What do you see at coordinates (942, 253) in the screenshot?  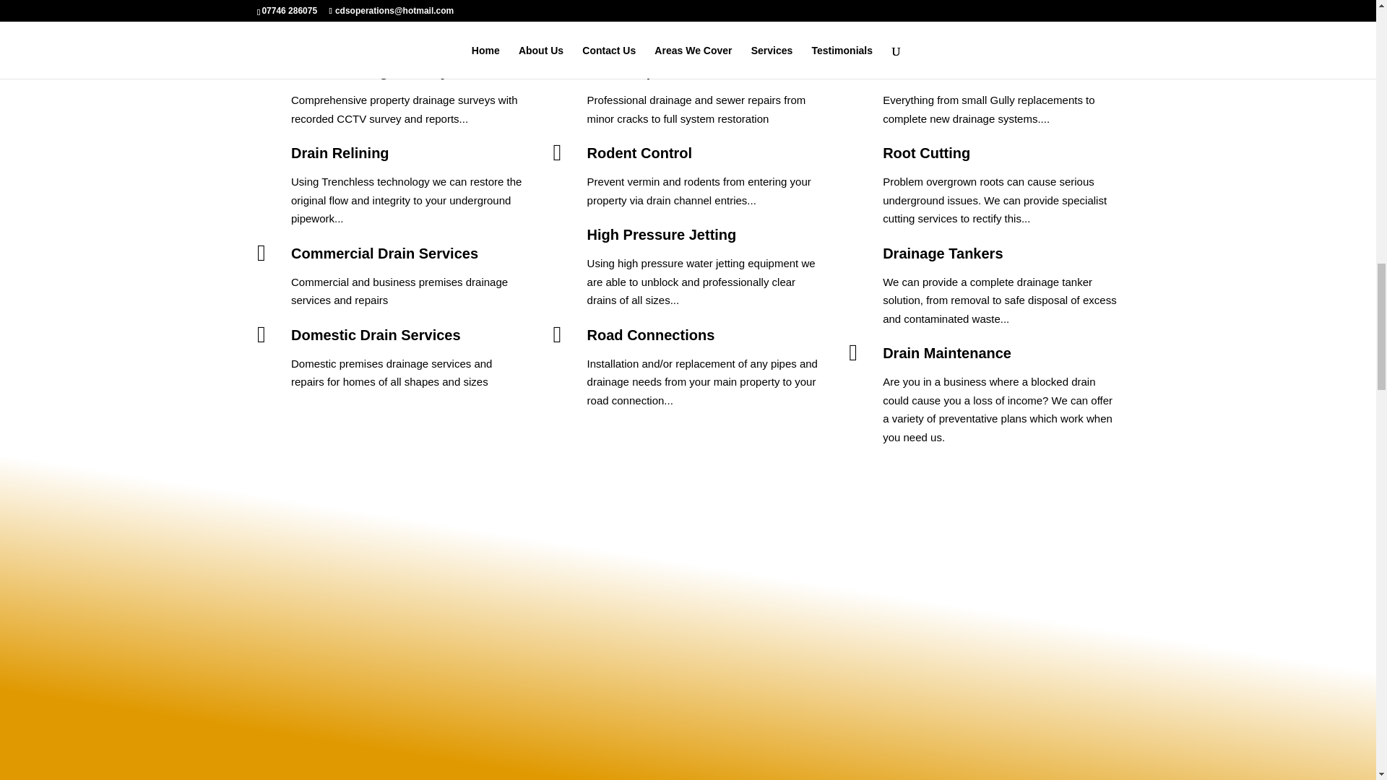 I see `Drainage Tankers` at bounding box center [942, 253].